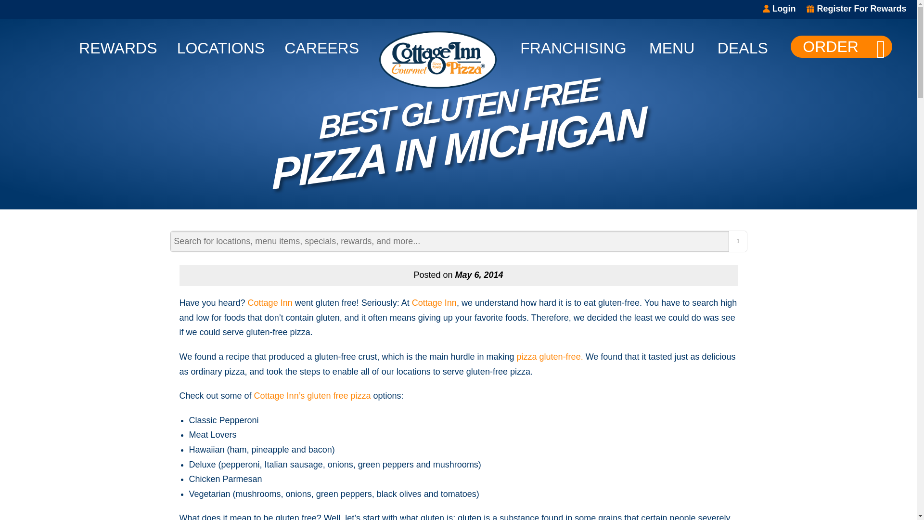 Image resolution: width=924 pixels, height=520 pixels. What do you see at coordinates (434, 302) in the screenshot?
I see `Cottage Inn` at bounding box center [434, 302].